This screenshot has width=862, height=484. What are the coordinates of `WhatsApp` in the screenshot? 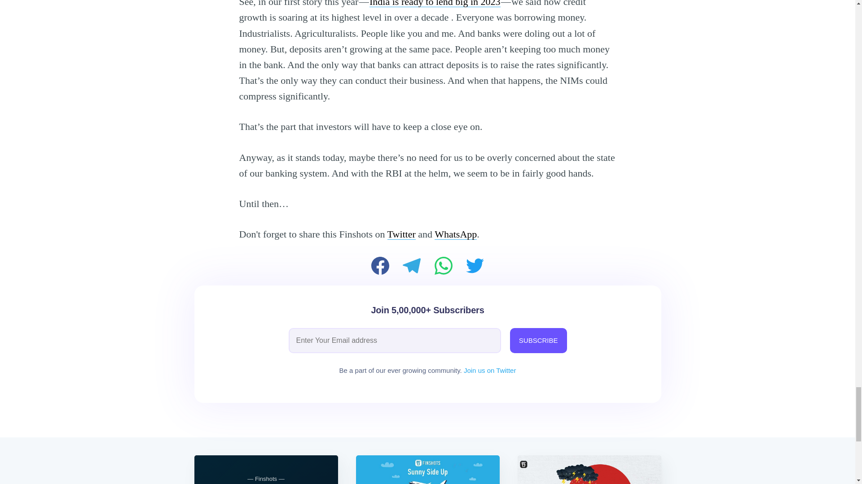 It's located at (455, 234).